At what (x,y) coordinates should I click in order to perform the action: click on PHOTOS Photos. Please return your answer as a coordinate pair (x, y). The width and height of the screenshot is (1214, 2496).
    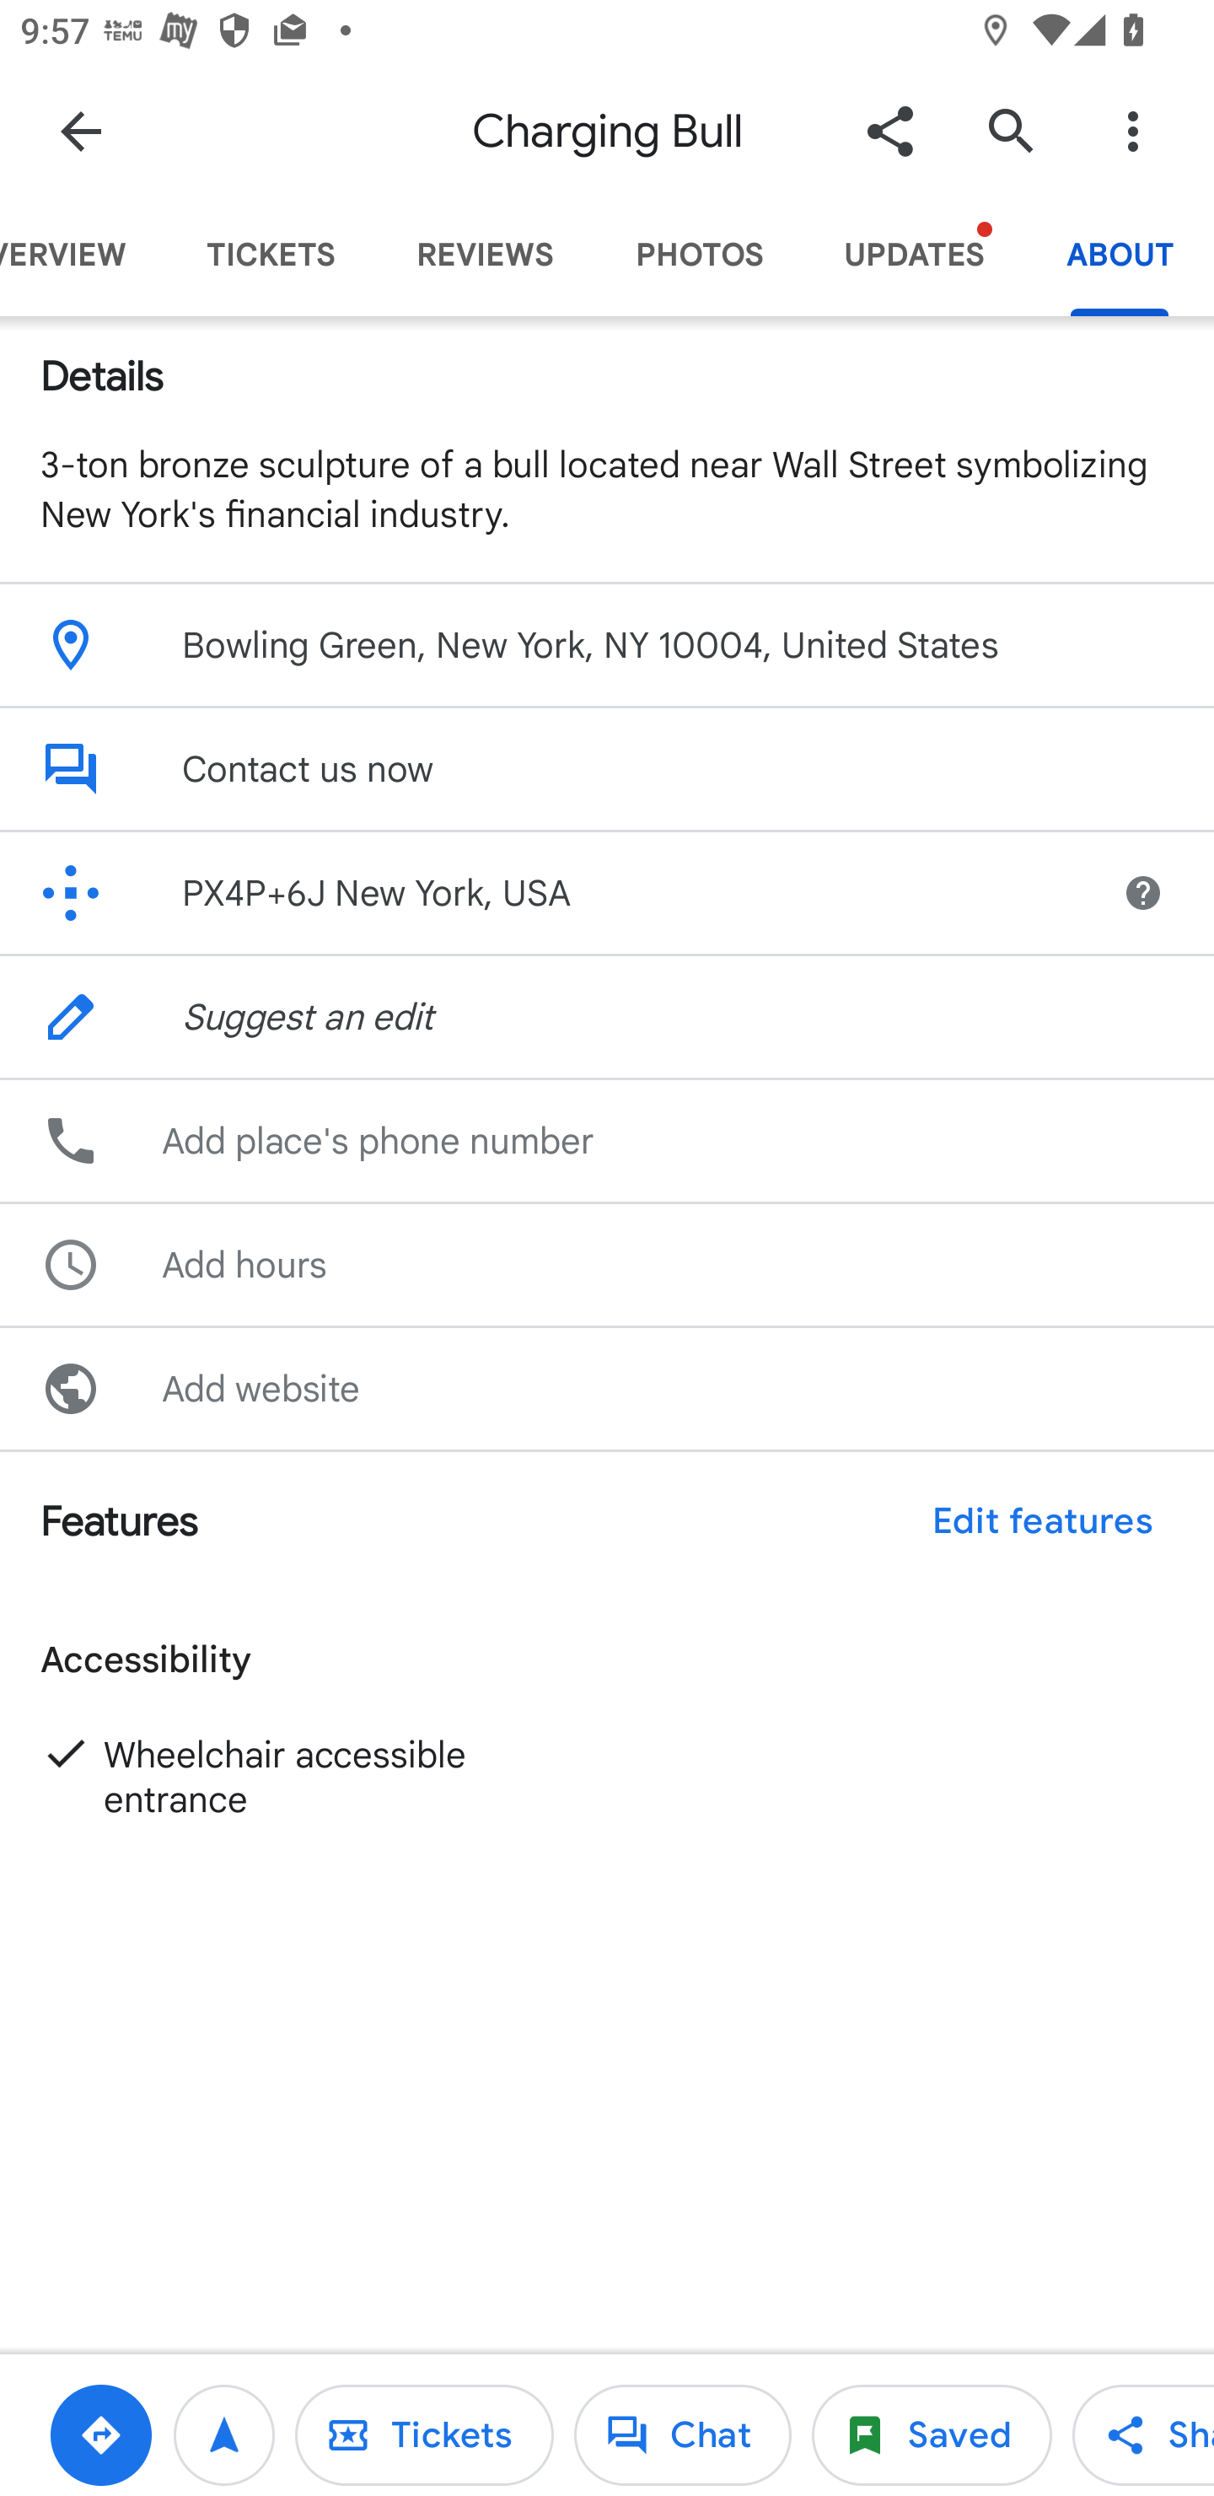
    Looking at the image, I should click on (699, 255).